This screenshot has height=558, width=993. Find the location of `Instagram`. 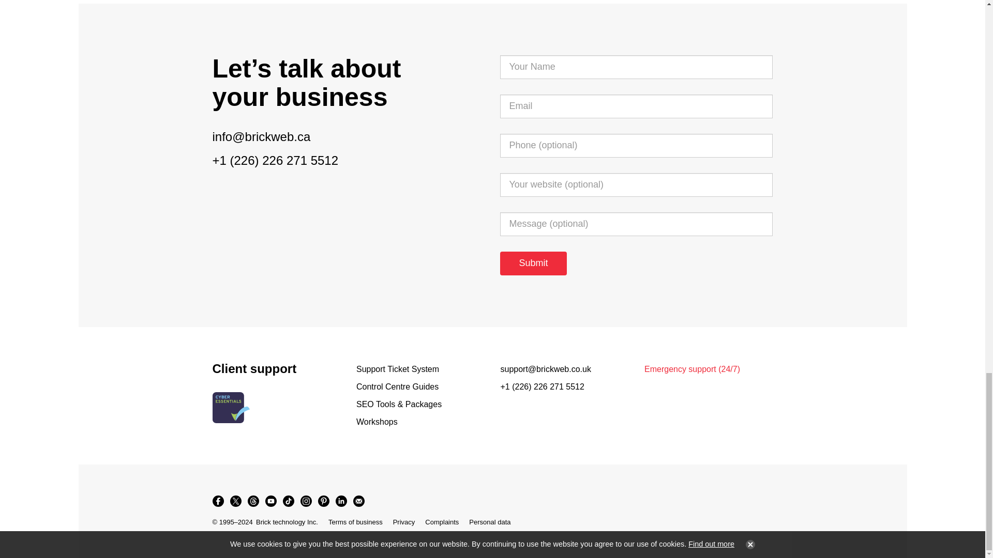

Instagram is located at coordinates (306, 501).